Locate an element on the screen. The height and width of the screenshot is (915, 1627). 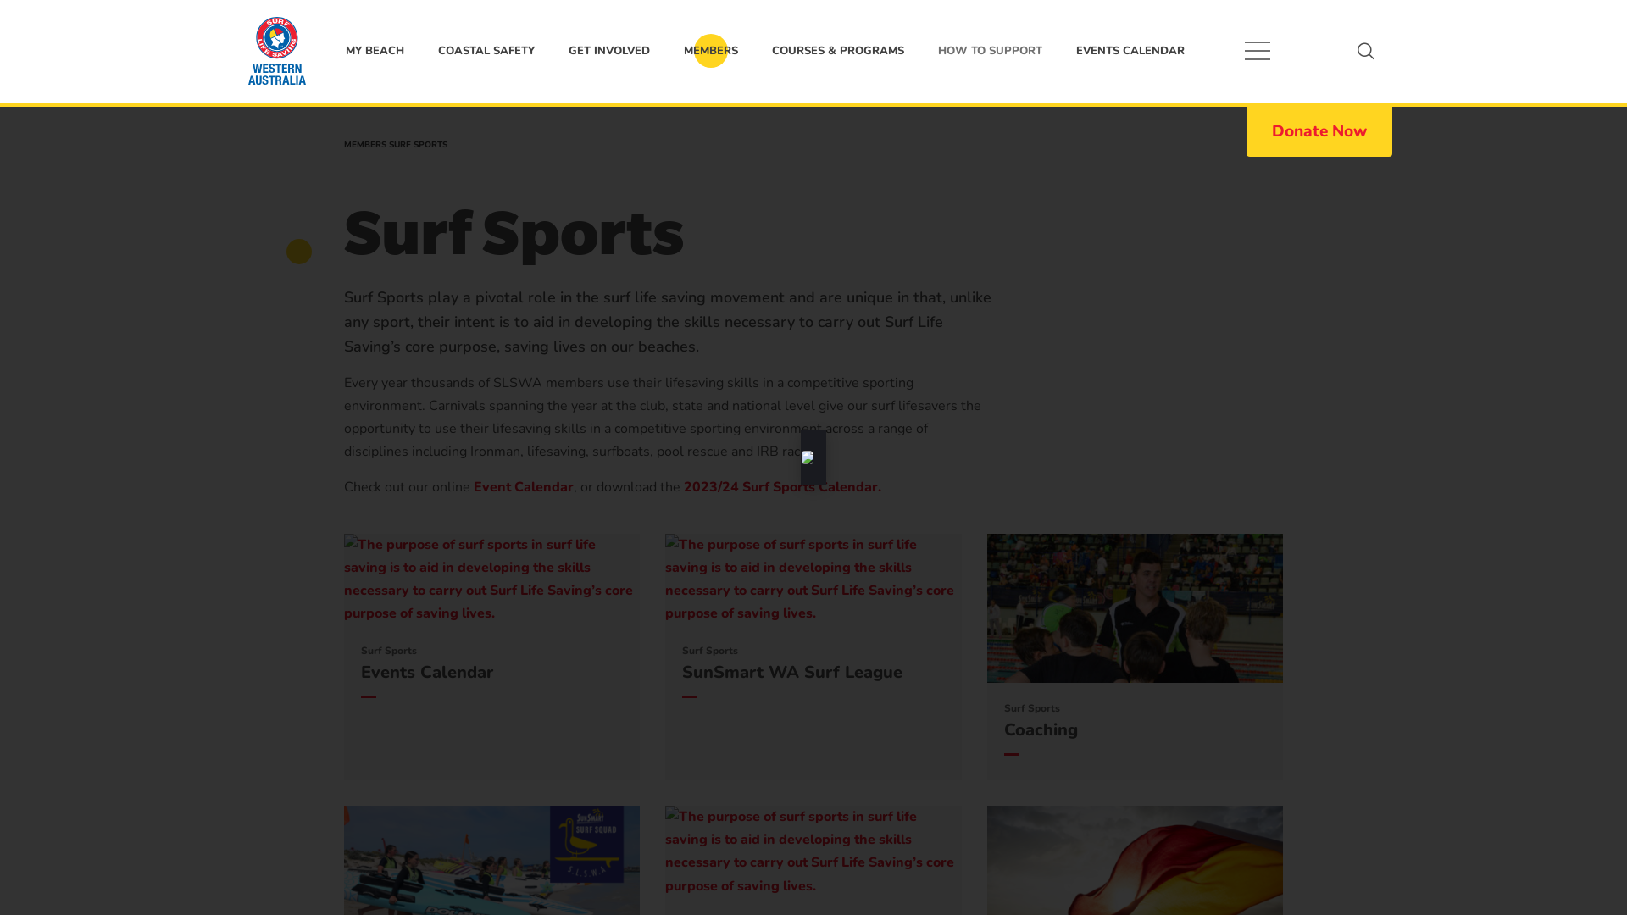
EVENTS CALENDAR is located at coordinates (1130, 51).